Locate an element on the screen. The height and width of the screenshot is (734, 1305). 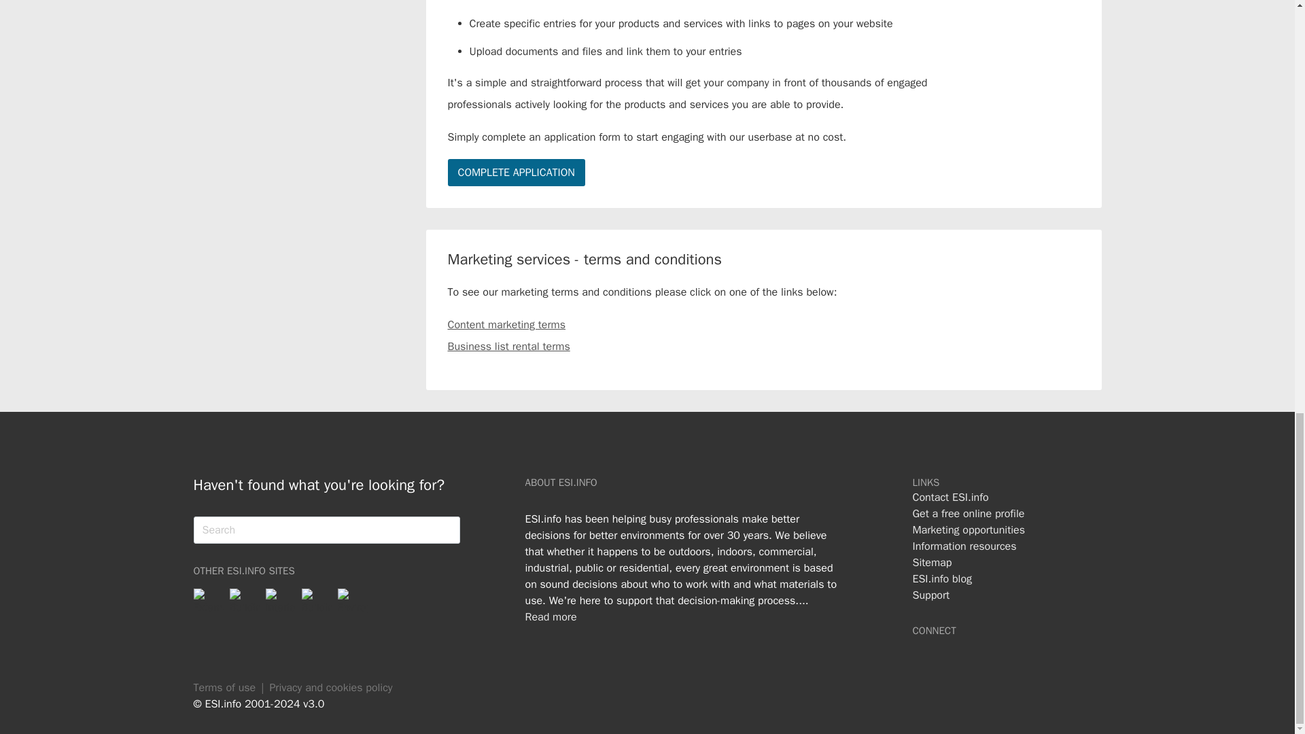
Read more is located at coordinates (551, 617).